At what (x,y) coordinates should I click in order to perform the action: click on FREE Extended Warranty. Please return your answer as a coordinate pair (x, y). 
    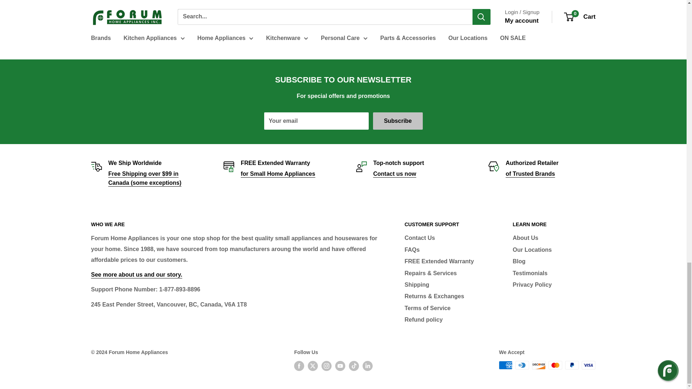
    Looking at the image, I should click on (278, 174).